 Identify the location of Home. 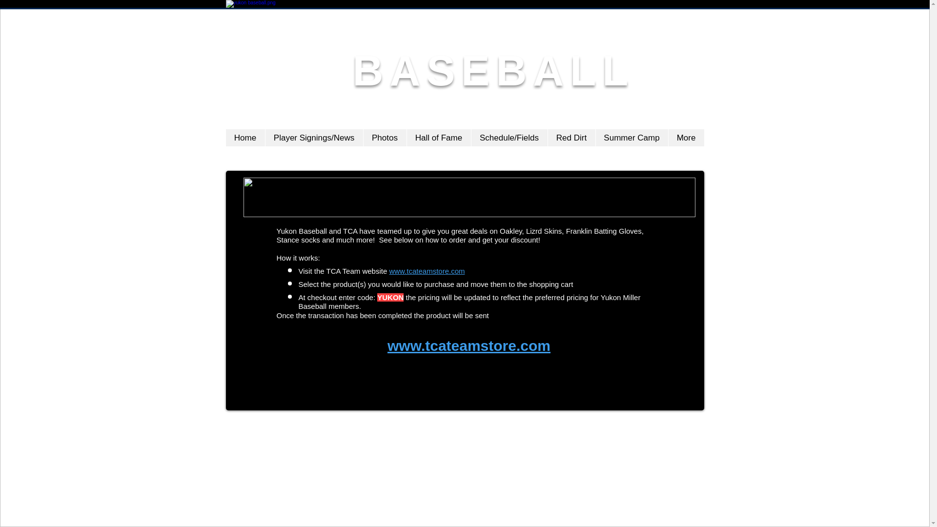
(245, 138).